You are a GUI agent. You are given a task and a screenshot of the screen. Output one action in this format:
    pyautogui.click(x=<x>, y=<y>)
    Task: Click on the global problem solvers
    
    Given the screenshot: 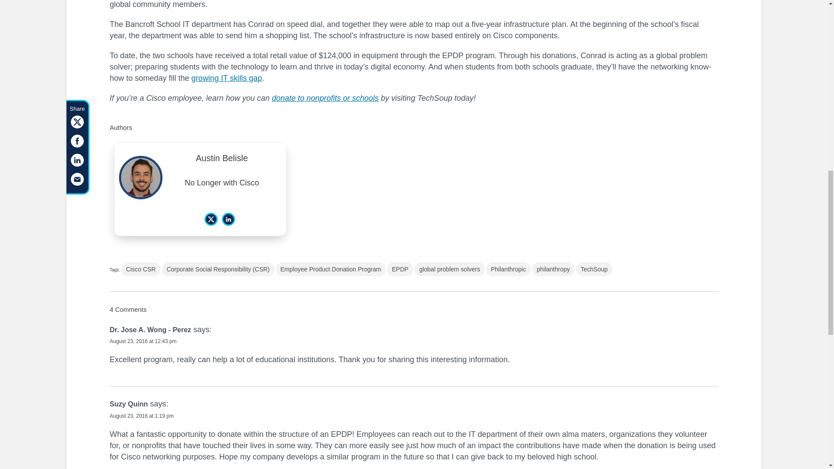 What is the action you would take?
    pyautogui.click(x=449, y=269)
    